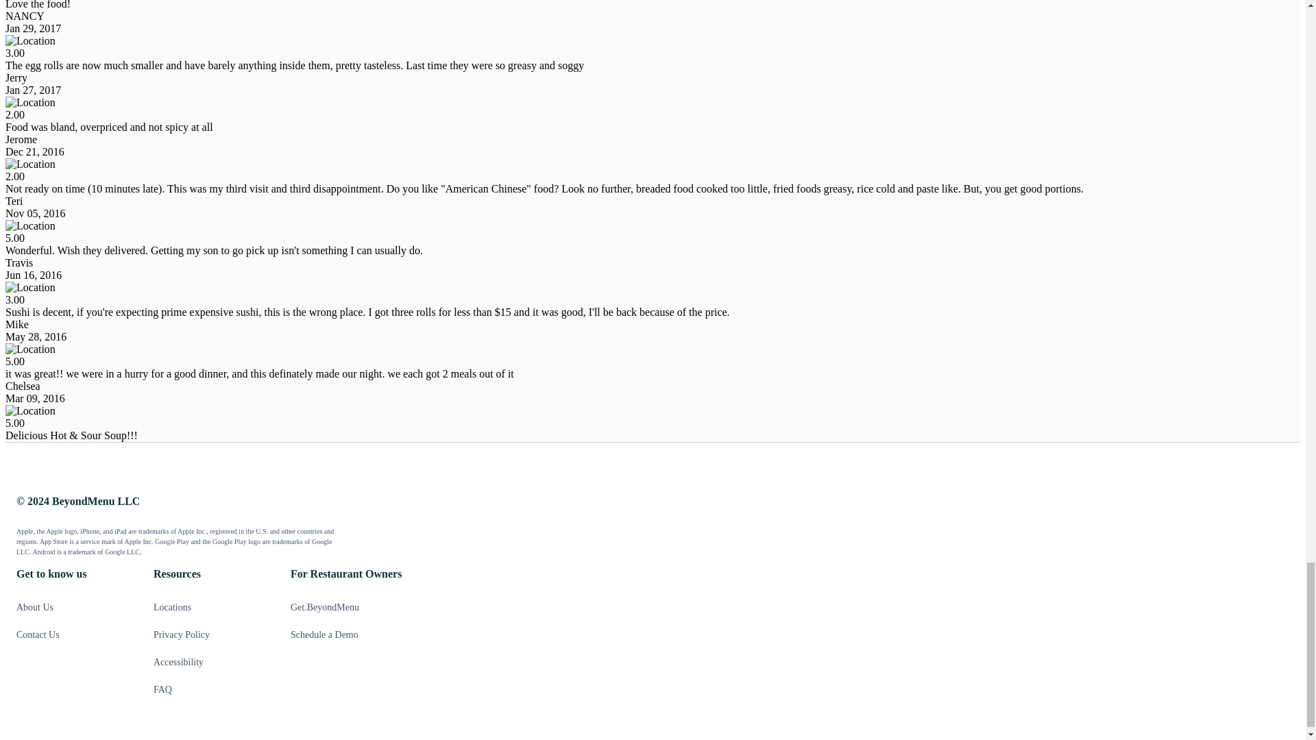 The height and width of the screenshot is (740, 1316). Describe the element at coordinates (74, 607) in the screenshot. I see `About Us` at that location.